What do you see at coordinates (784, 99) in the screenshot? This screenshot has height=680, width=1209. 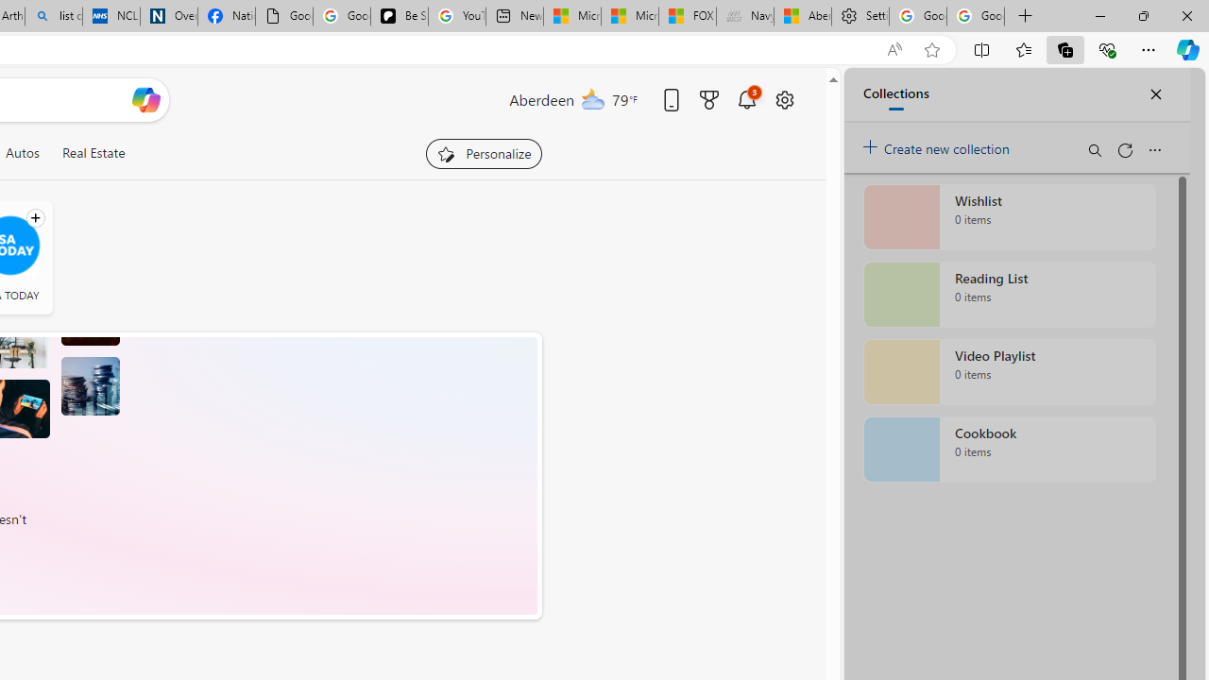 I see `Open settings` at bounding box center [784, 99].